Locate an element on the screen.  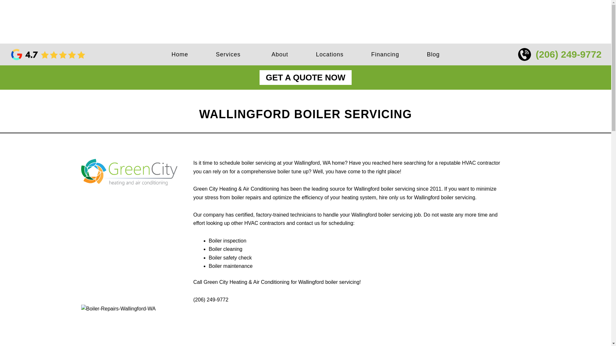
Home is located at coordinates (180, 54).